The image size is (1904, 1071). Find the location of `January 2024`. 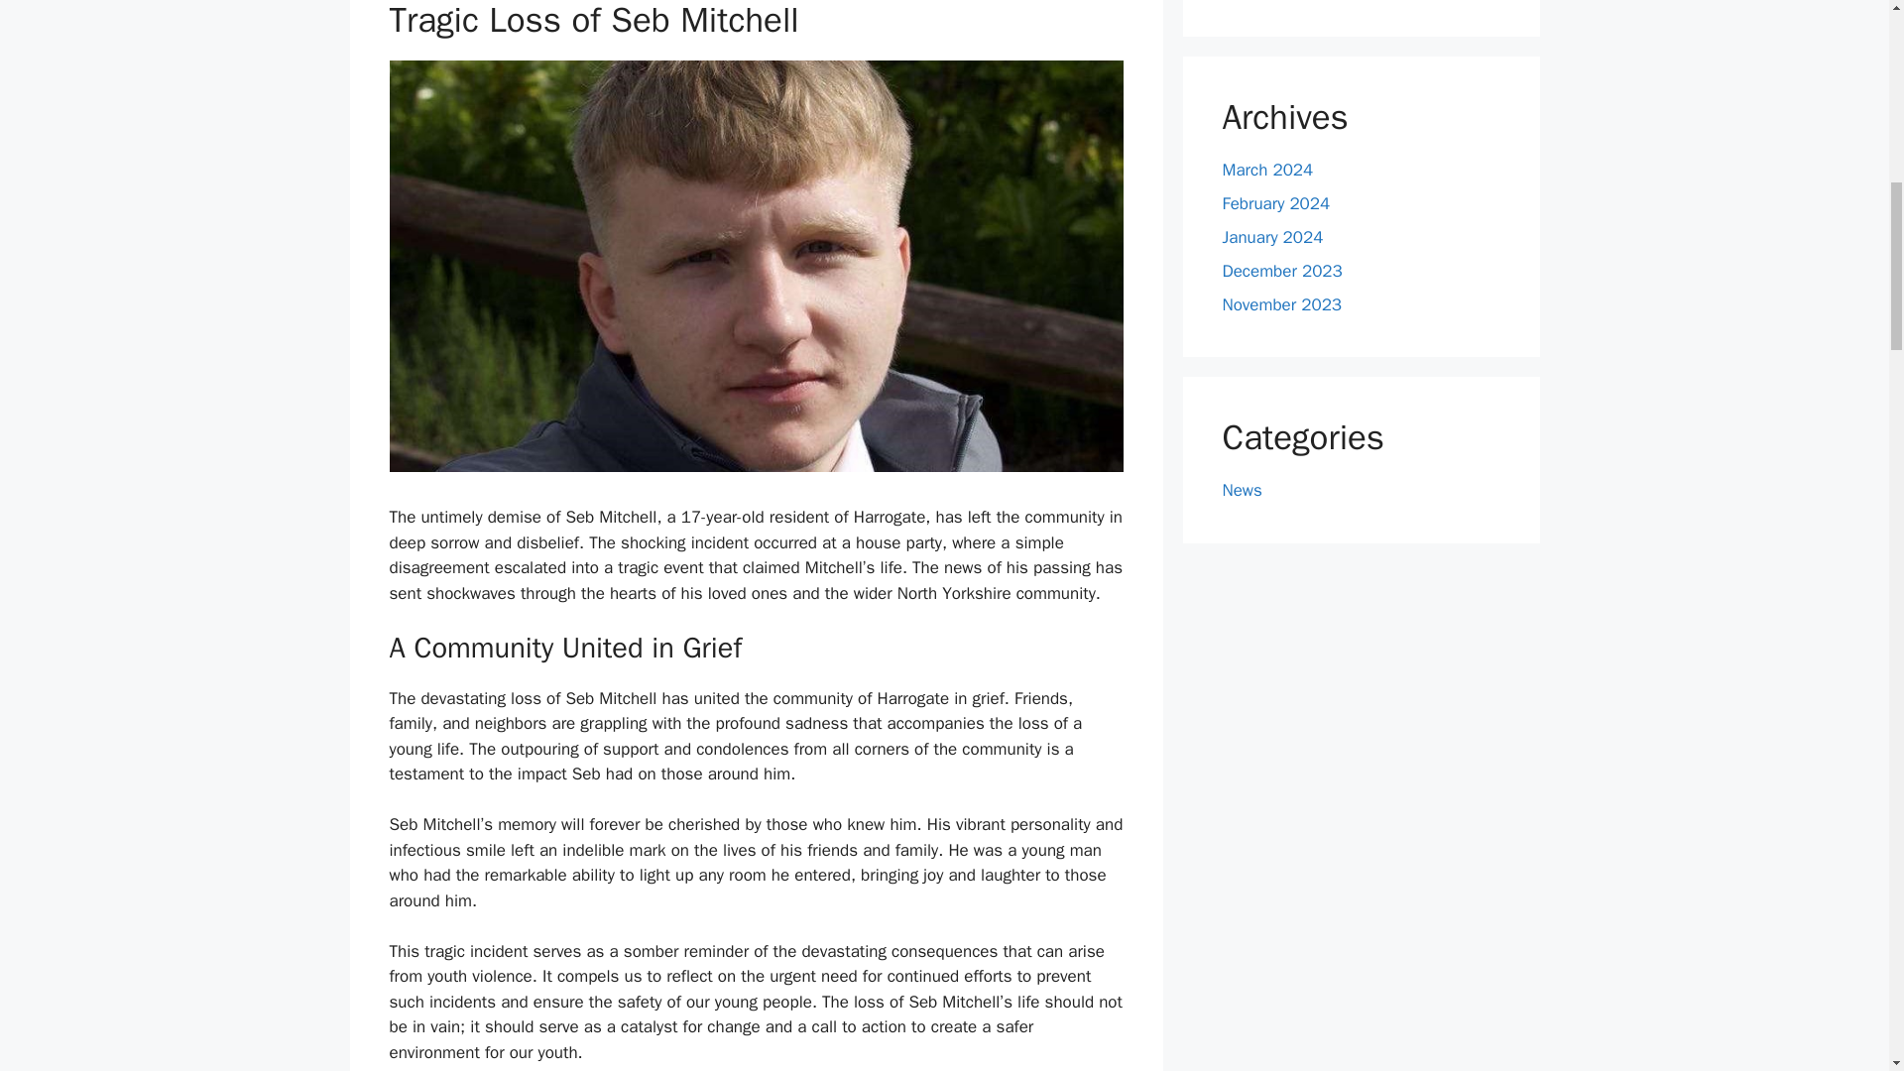

January 2024 is located at coordinates (1272, 236).